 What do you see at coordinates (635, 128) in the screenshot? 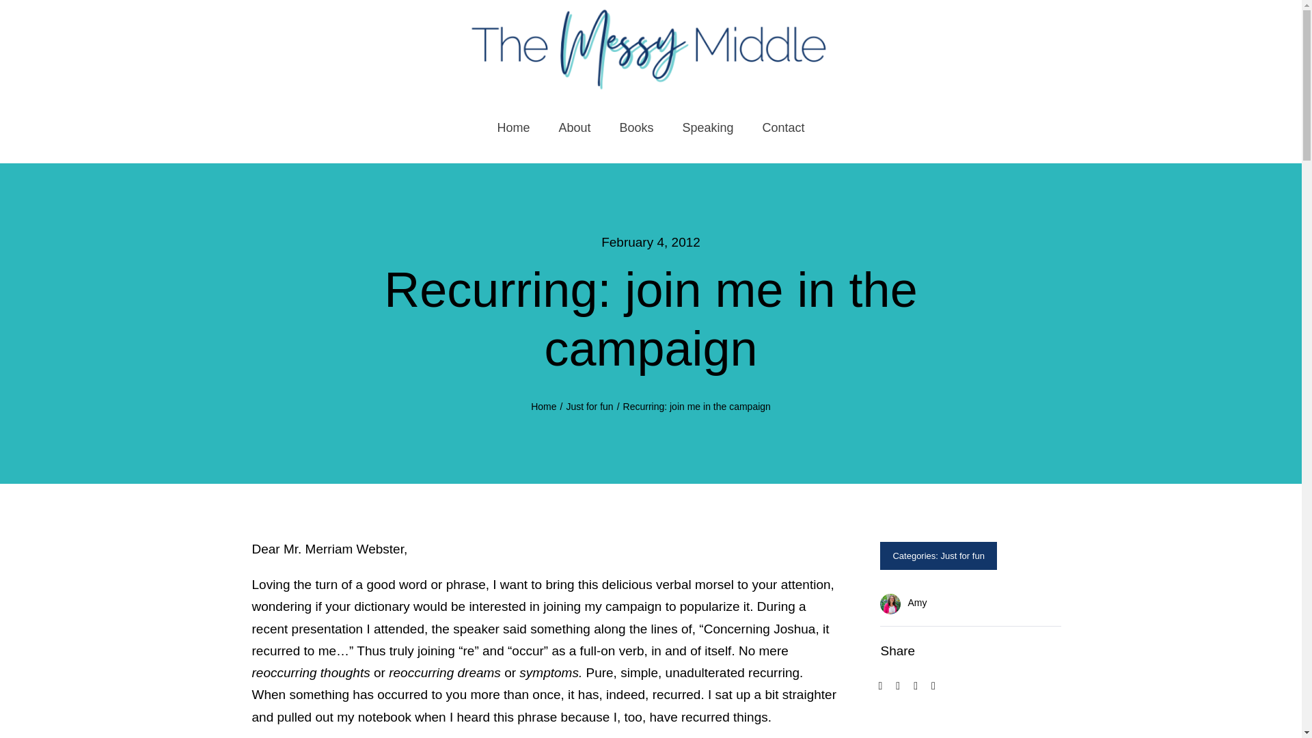
I see `Books` at bounding box center [635, 128].